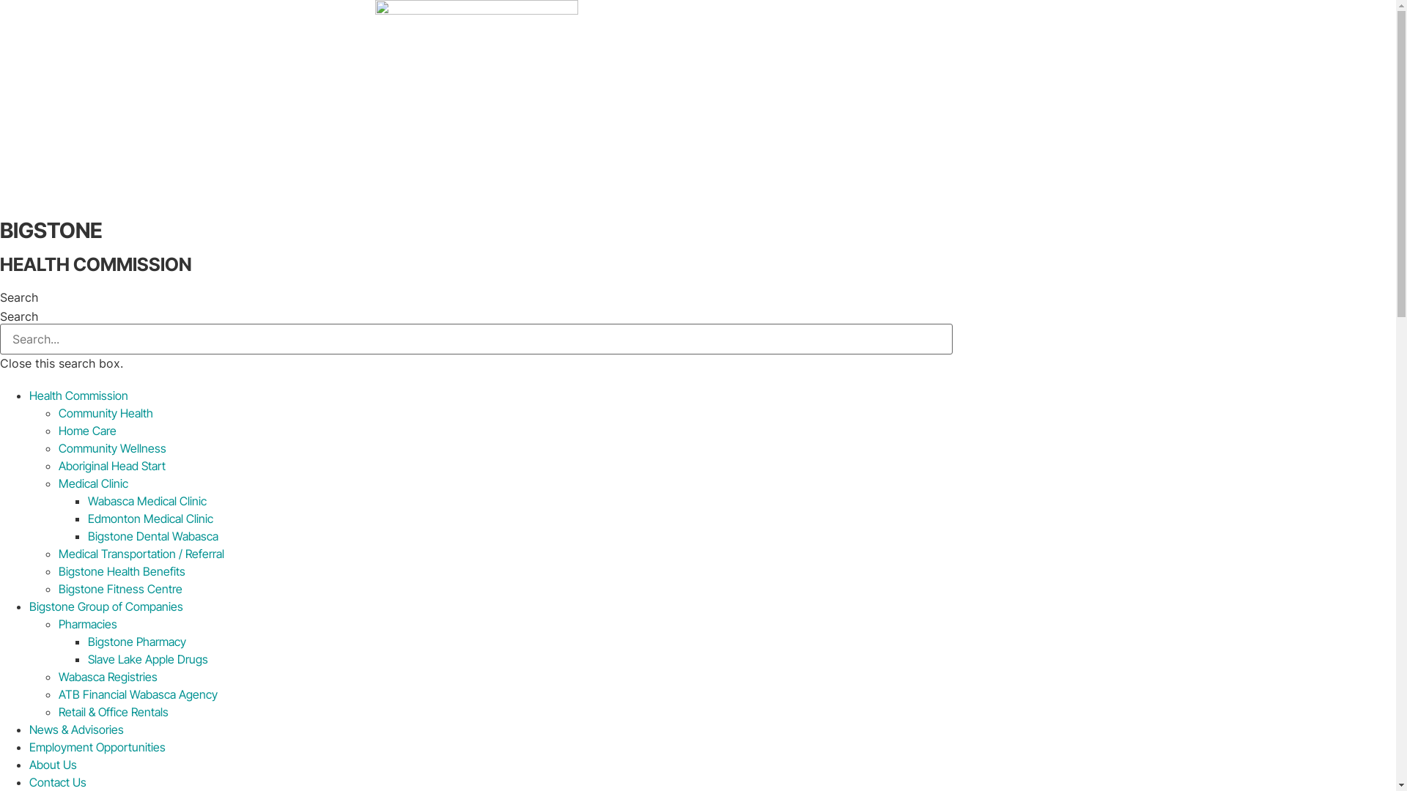 Image resolution: width=1407 pixels, height=791 pixels. What do you see at coordinates (96, 264) in the screenshot?
I see `HEALTH COMMISSION` at bounding box center [96, 264].